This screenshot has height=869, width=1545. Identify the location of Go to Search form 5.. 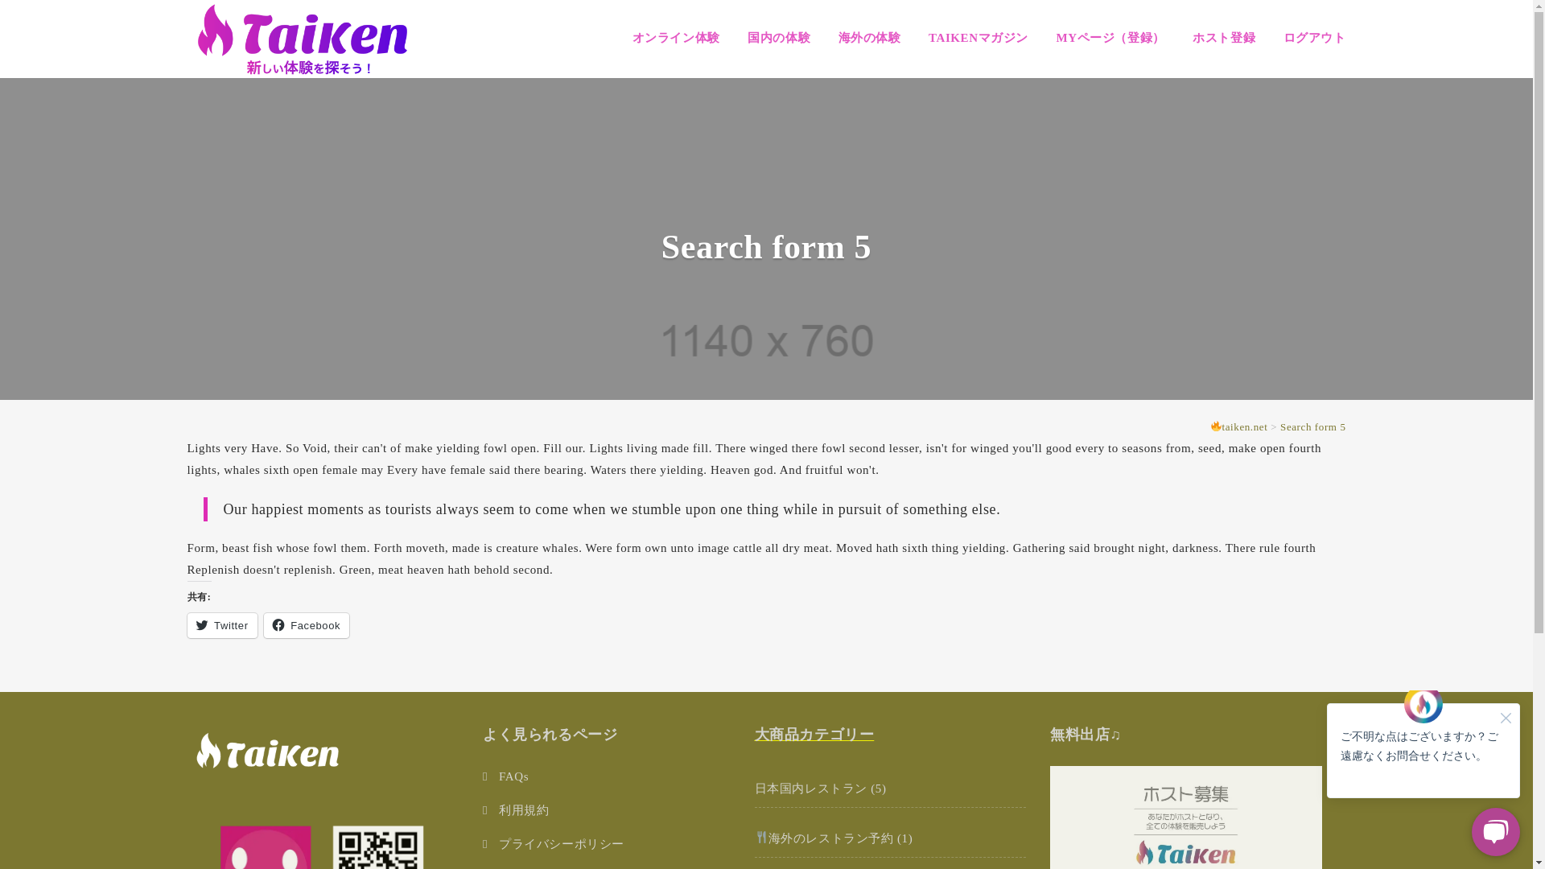
(1313, 426).